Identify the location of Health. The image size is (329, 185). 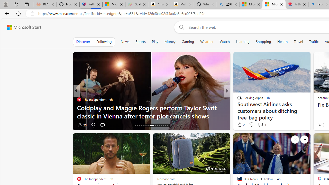
(282, 42).